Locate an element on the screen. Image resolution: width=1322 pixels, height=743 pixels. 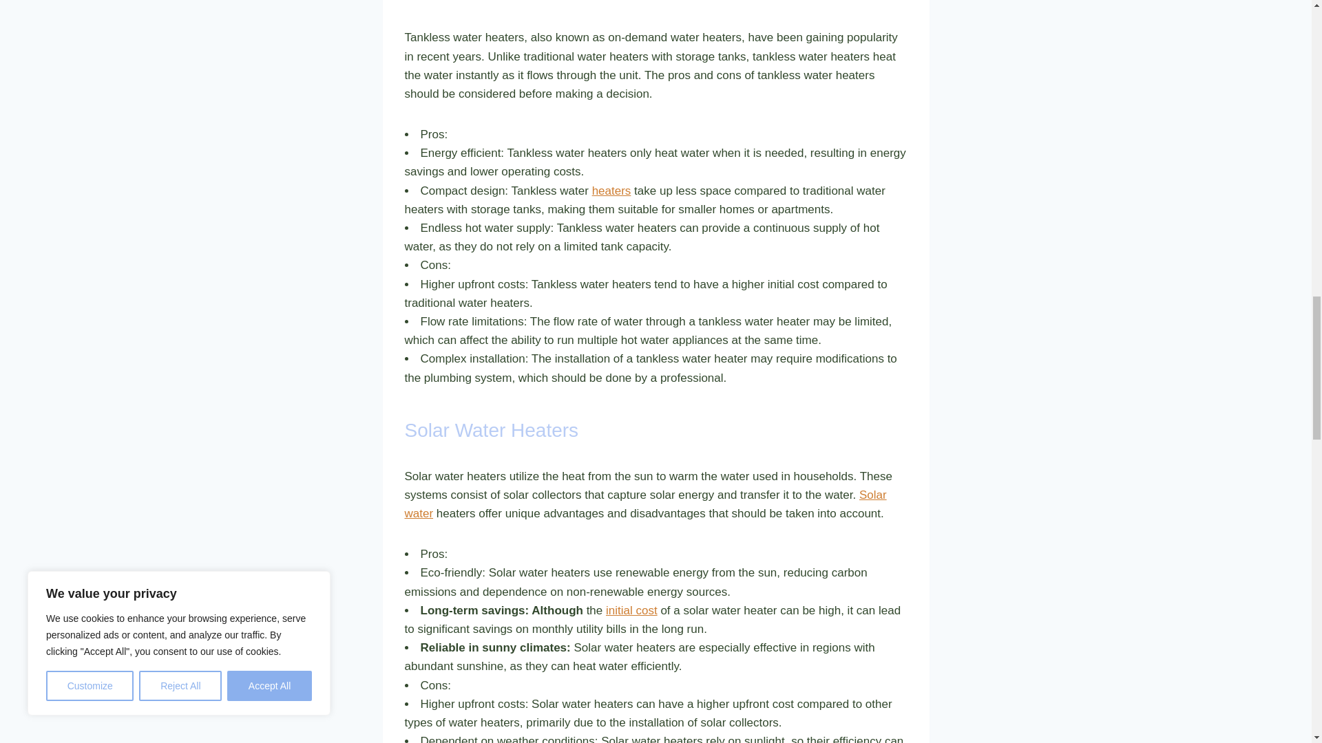
heaters is located at coordinates (611, 191).